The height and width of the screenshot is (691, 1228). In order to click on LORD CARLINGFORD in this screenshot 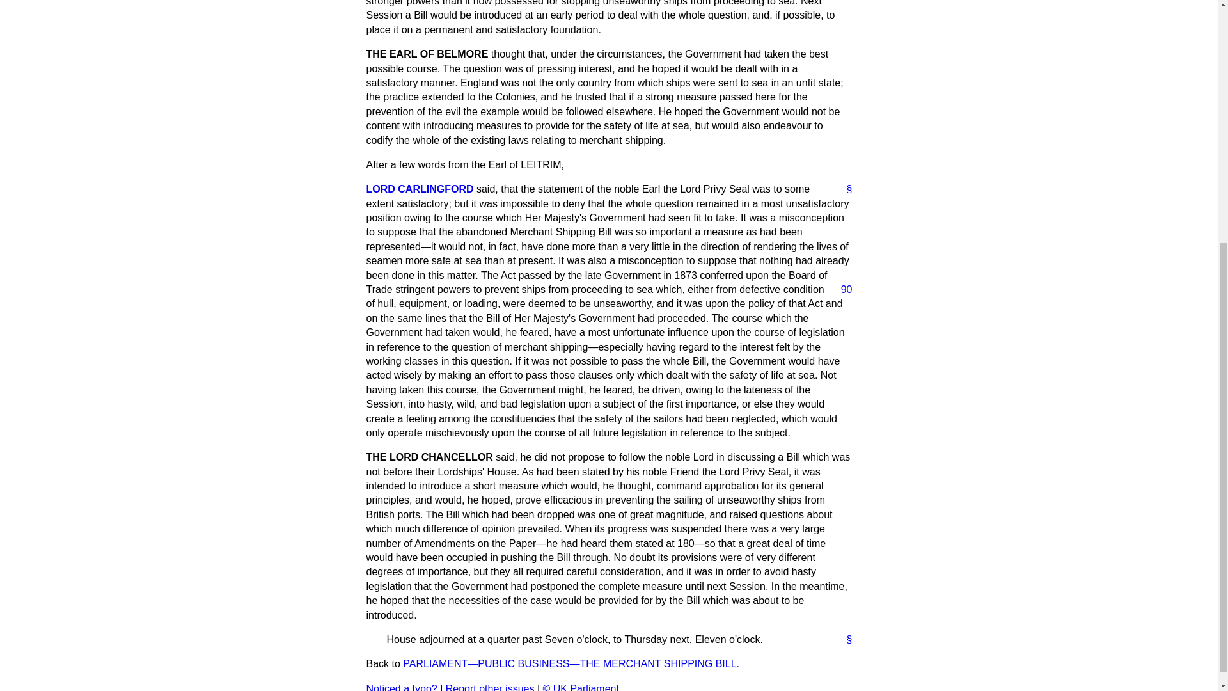, I will do `click(420, 189)`.